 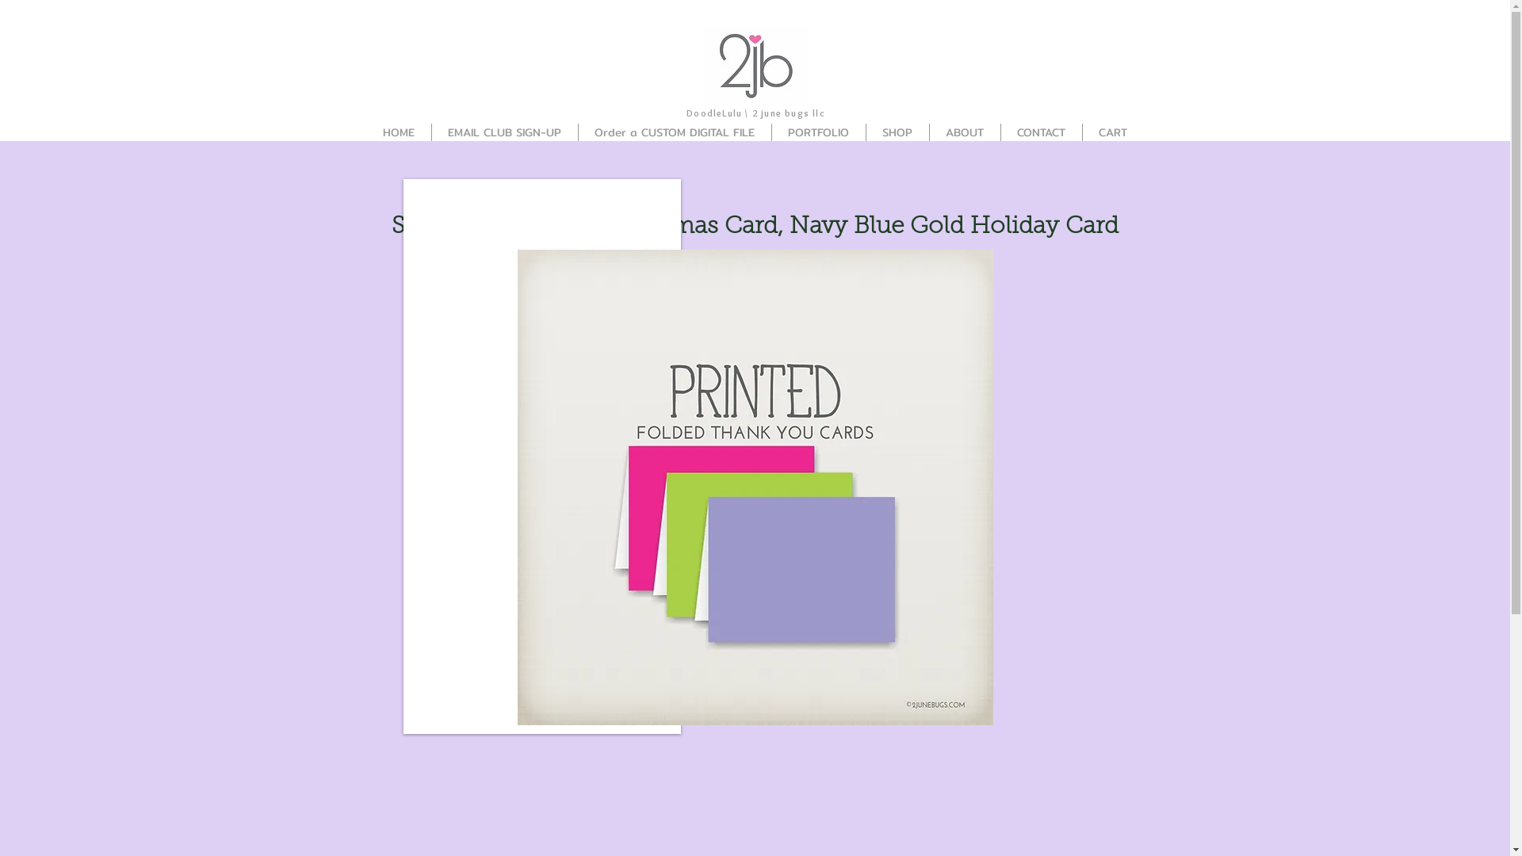 What do you see at coordinates (674, 132) in the screenshot?
I see `Order a CUSTOM DIGITAL FILE` at bounding box center [674, 132].